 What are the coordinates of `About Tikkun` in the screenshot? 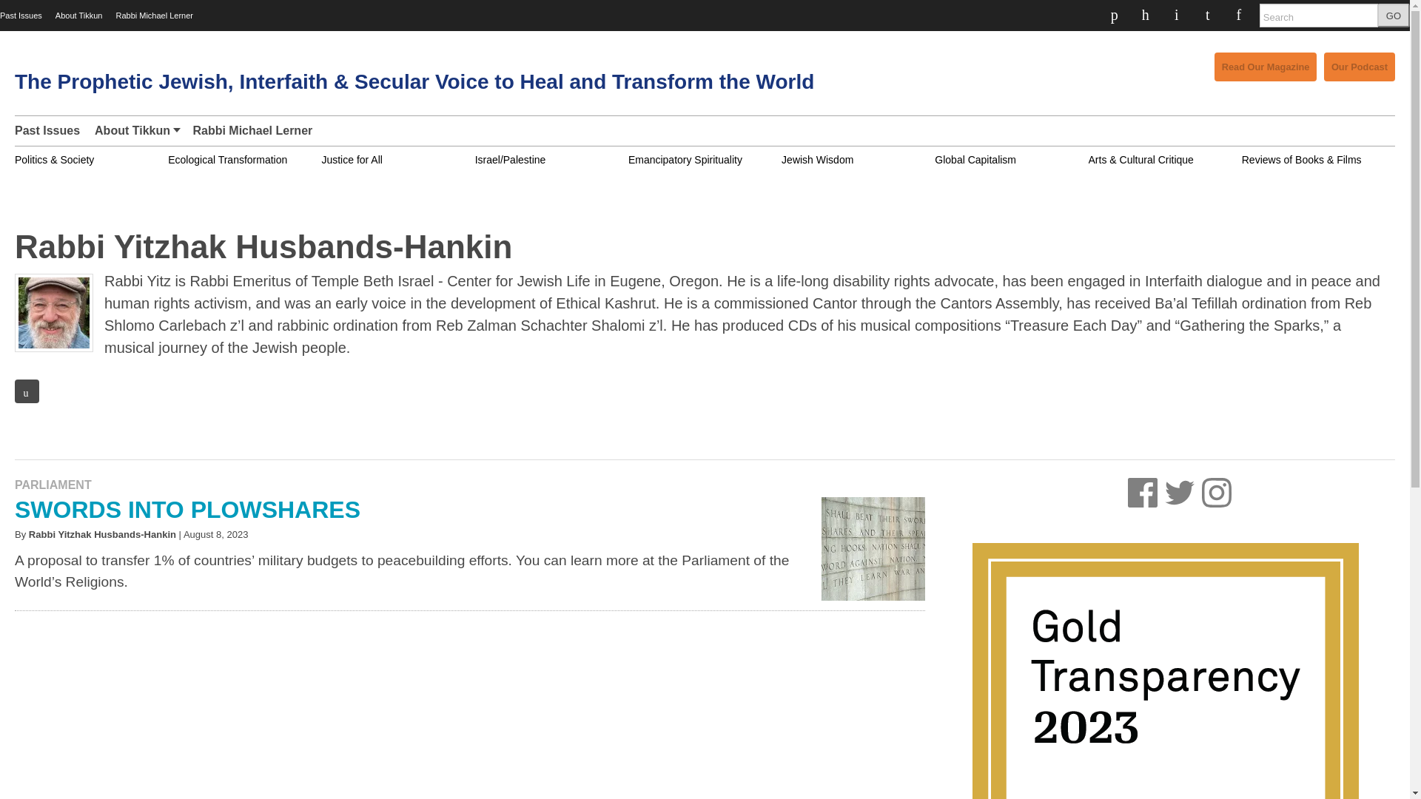 It's located at (135, 130).